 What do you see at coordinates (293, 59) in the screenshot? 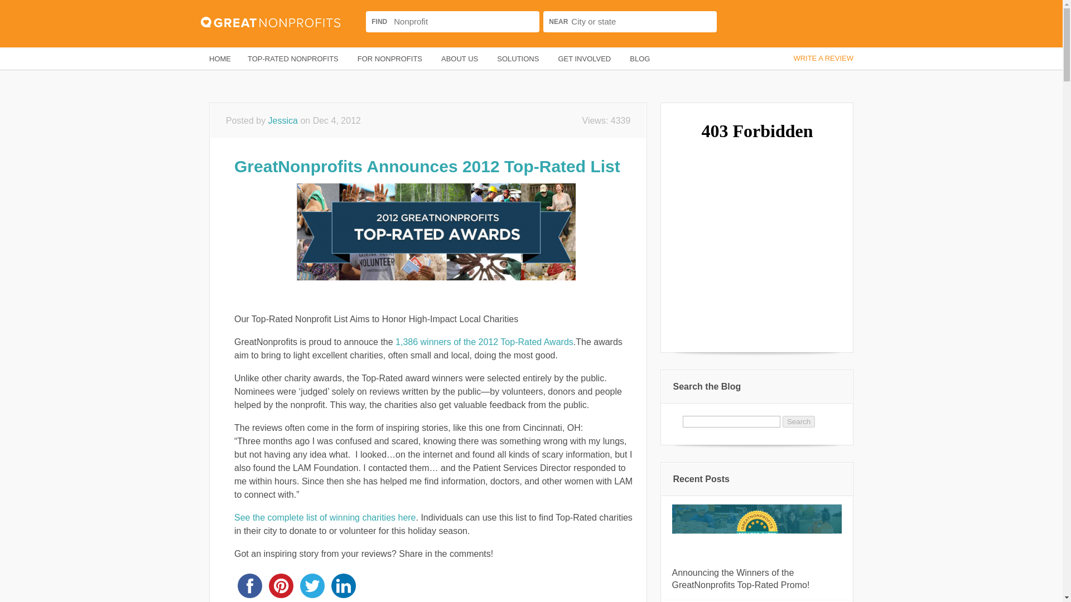
I see `TOP-RATED NONPROFITS` at bounding box center [293, 59].